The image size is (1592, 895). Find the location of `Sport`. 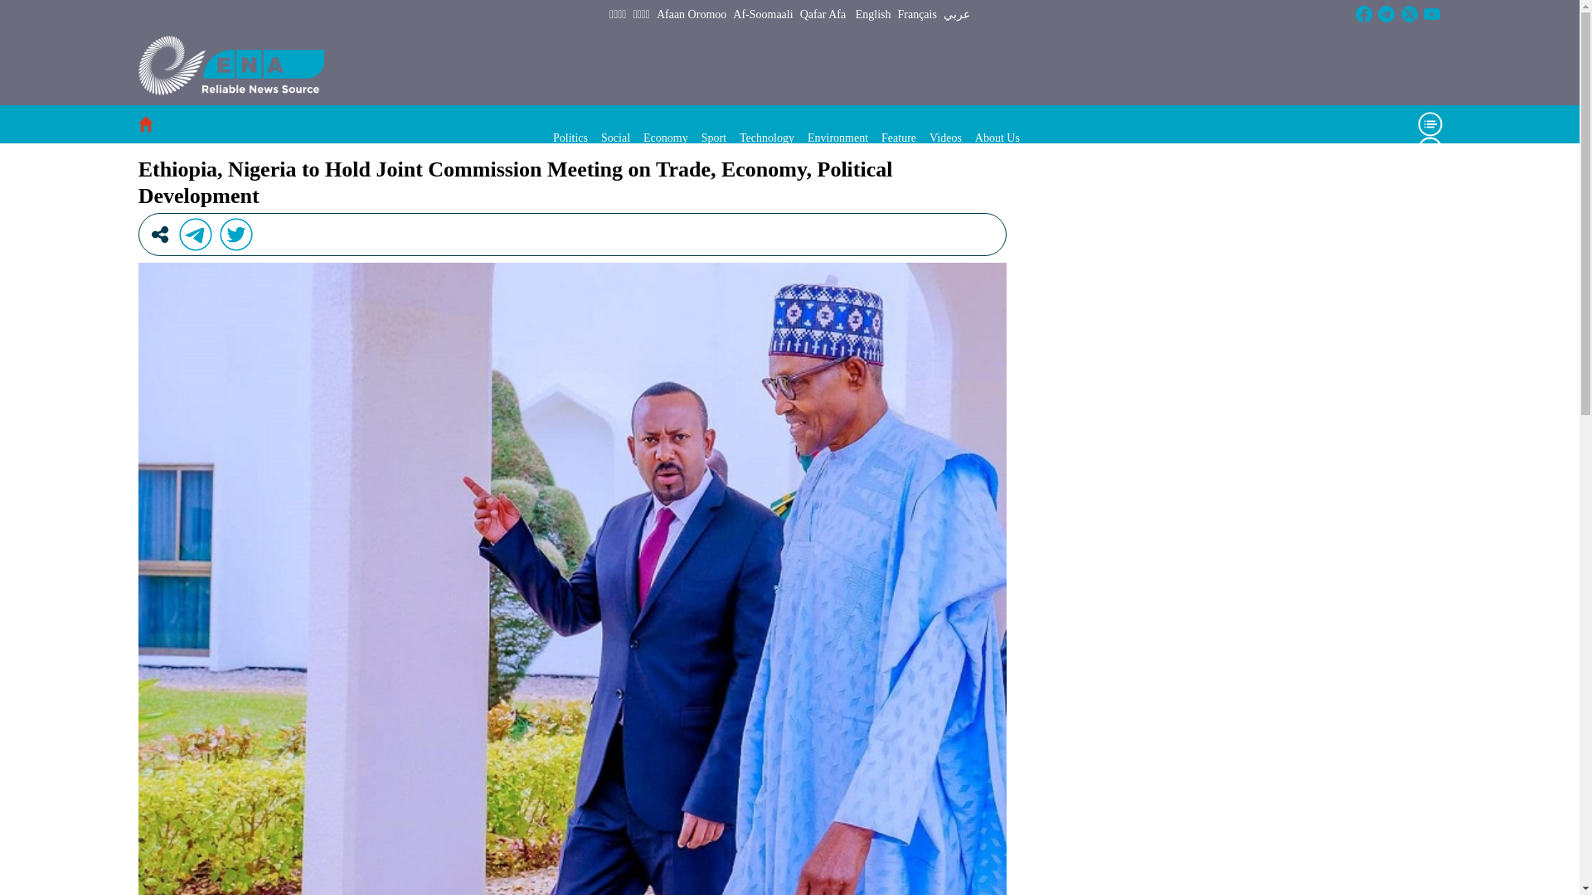

Sport is located at coordinates (713, 138).